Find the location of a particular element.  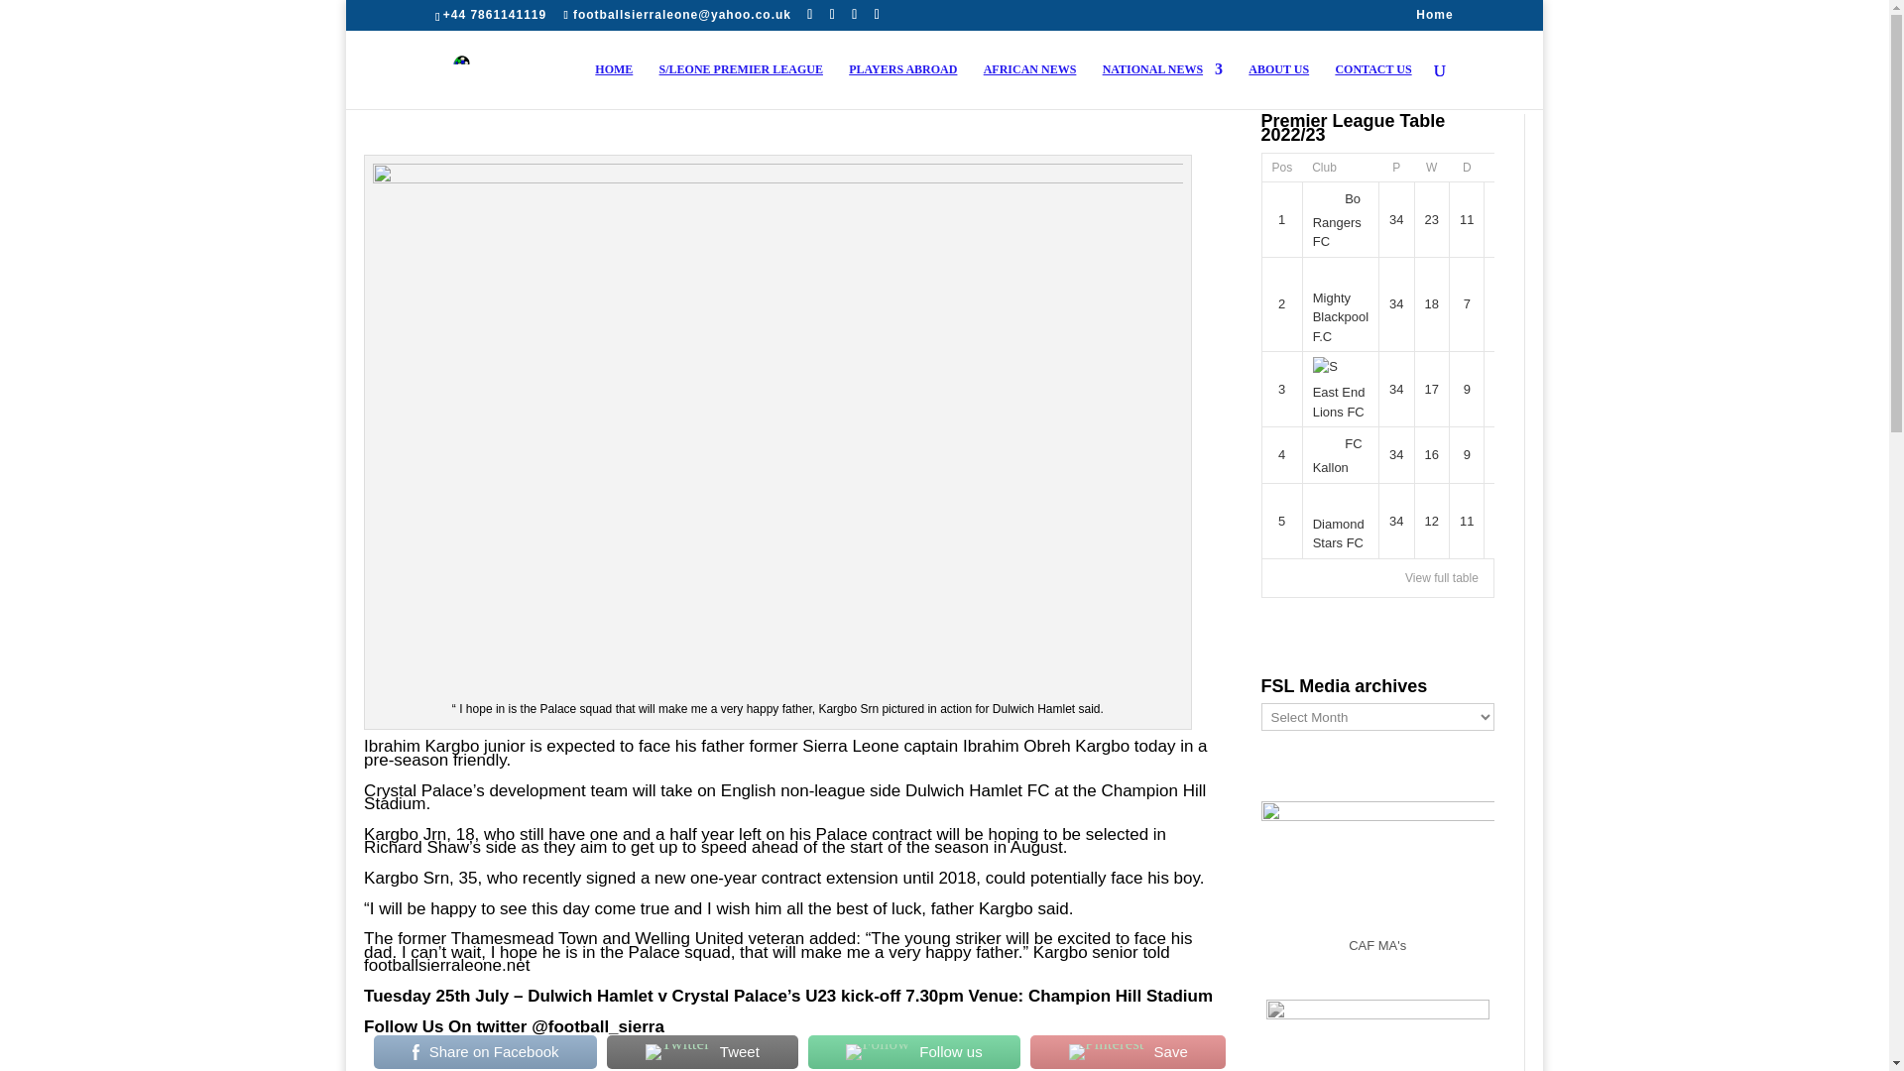

Home is located at coordinates (1434, 19).